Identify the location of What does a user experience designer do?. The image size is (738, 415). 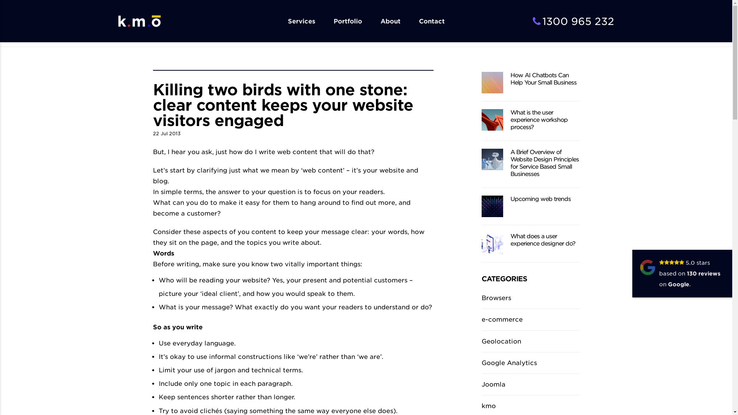
(543, 240).